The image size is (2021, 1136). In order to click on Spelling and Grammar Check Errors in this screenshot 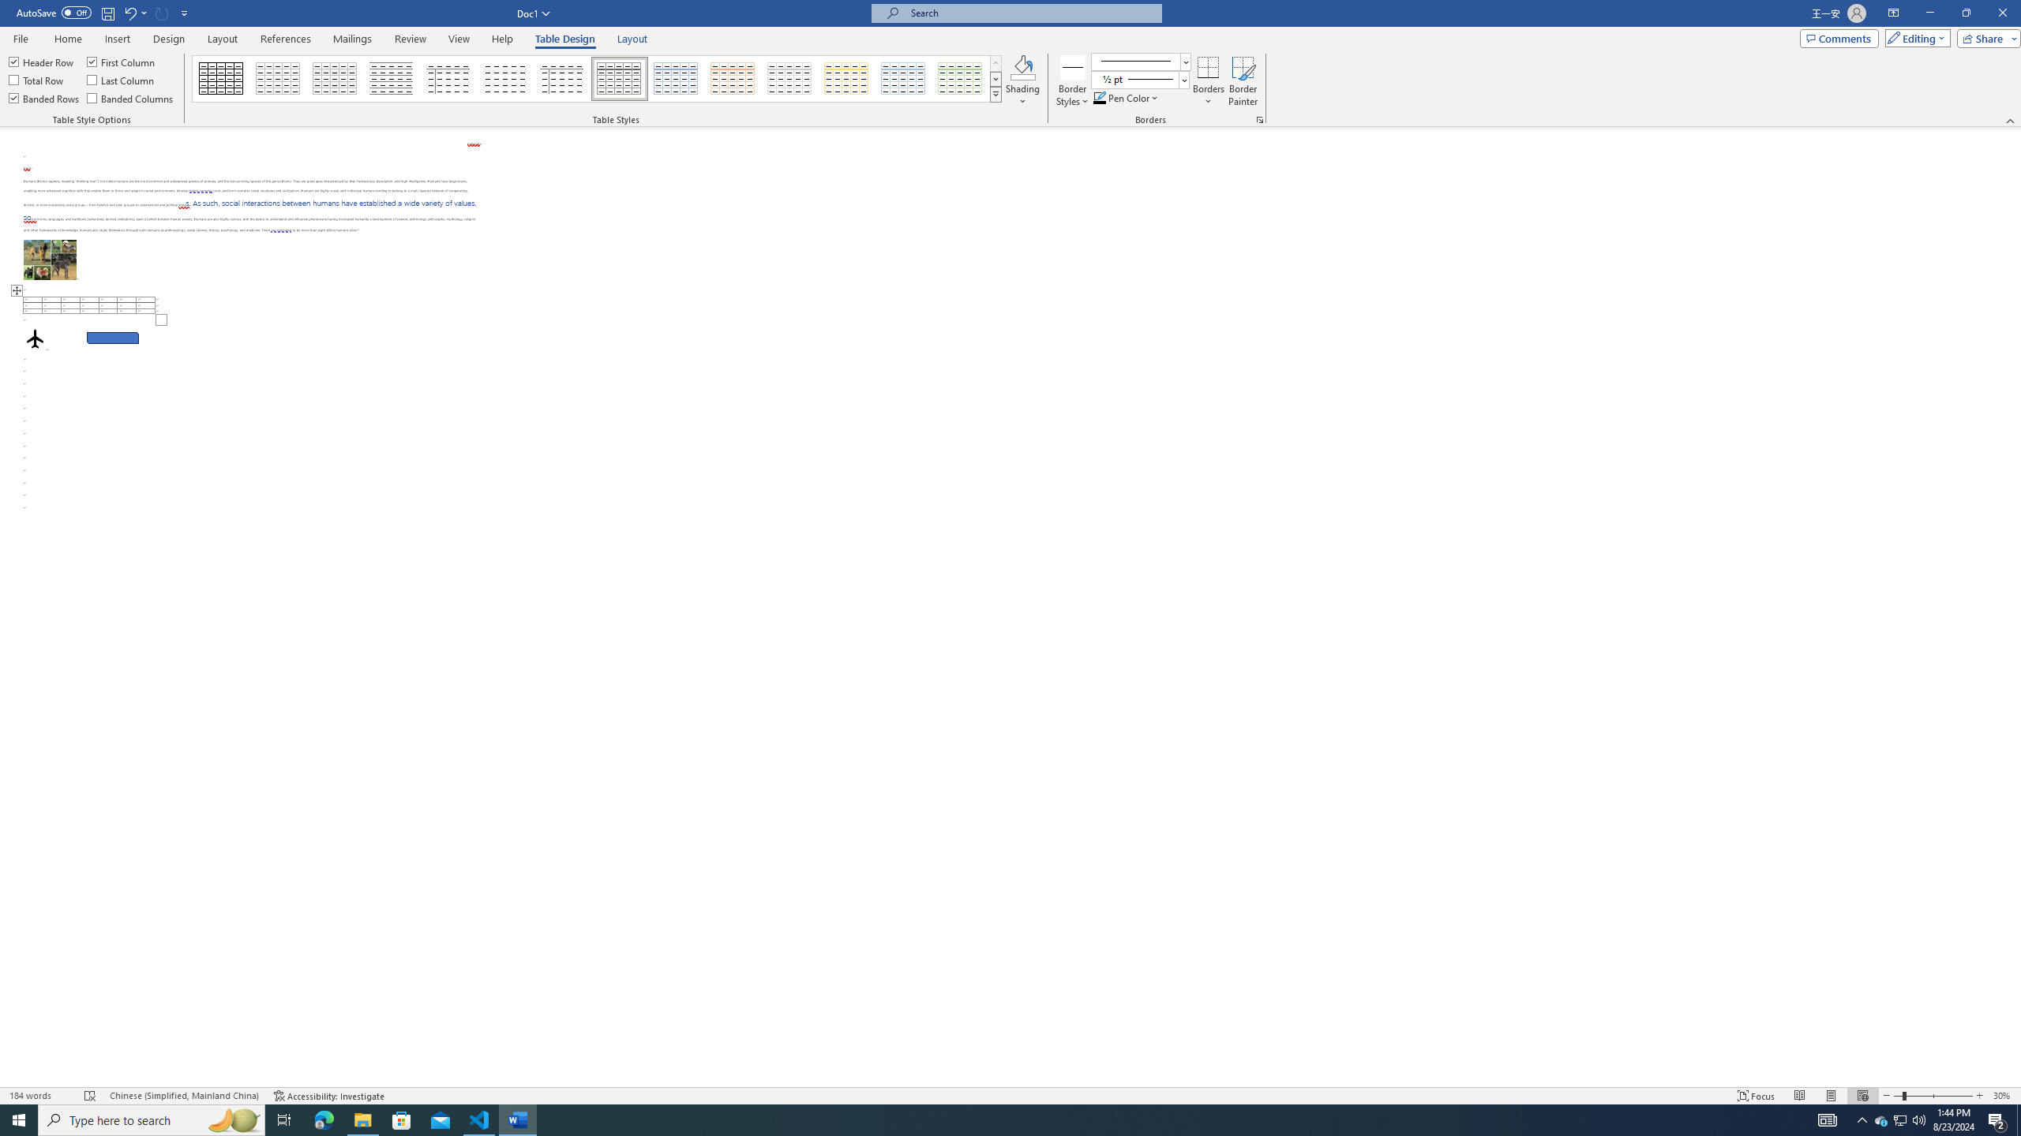, I will do `click(90, 1096)`.